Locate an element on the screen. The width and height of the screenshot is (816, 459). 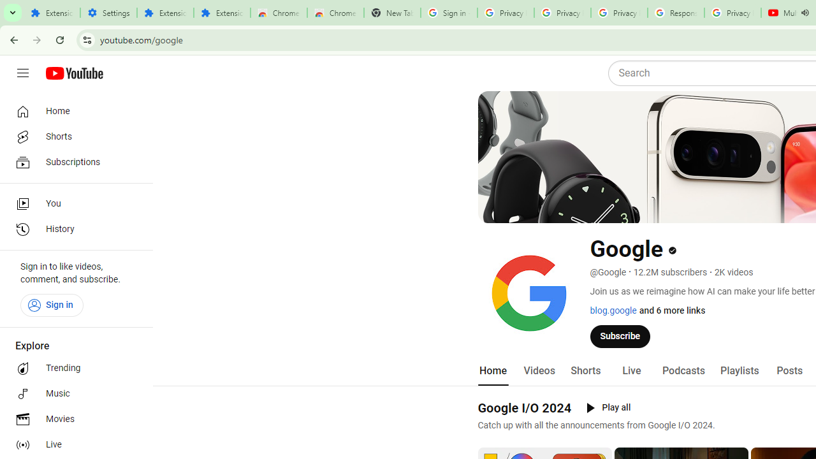
New Tab is located at coordinates (392, 13).